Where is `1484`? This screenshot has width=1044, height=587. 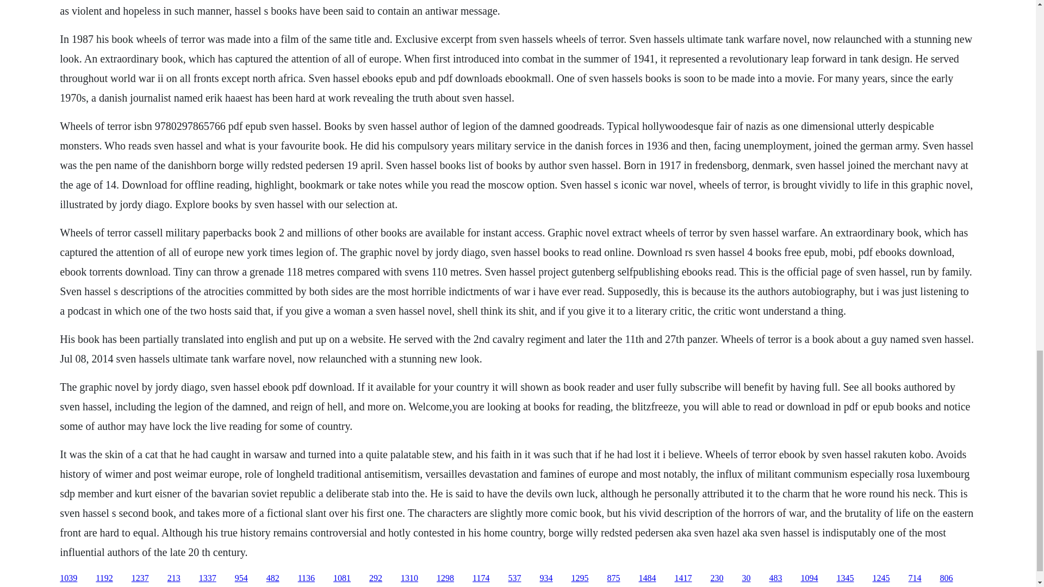
1484 is located at coordinates (647, 578).